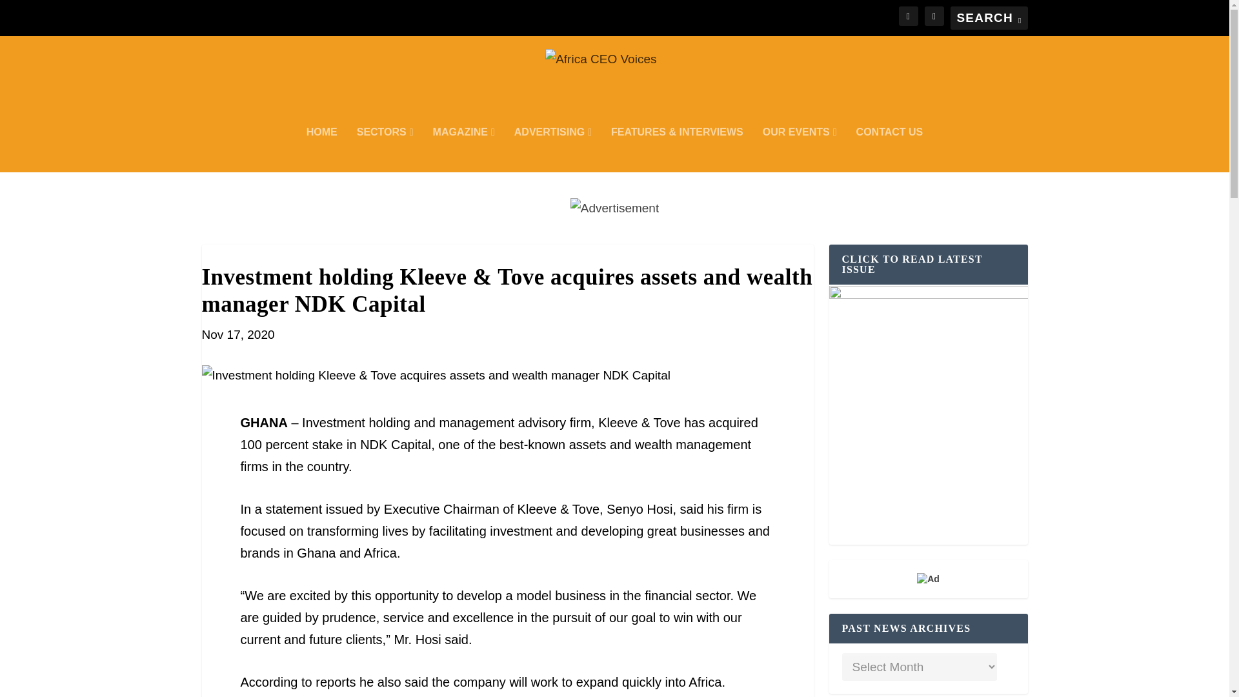 The image size is (1239, 697). What do you see at coordinates (889, 149) in the screenshot?
I see `CONTACT US` at bounding box center [889, 149].